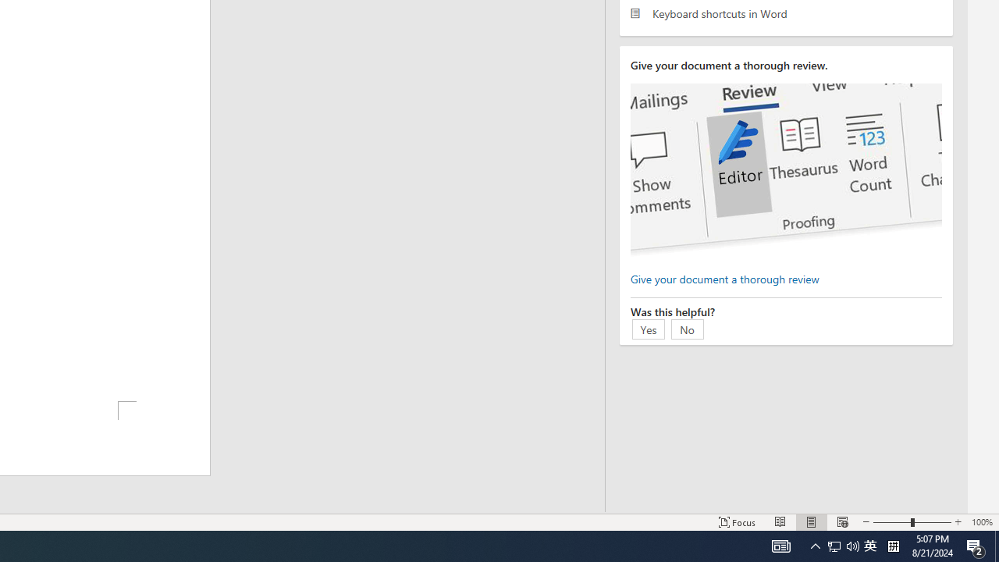 The width and height of the screenshot is (999, 562). What do you see at coordinates (786, 170) in the screenshot?
I see `editor ui screenshot` at bounding box center [786, 170].